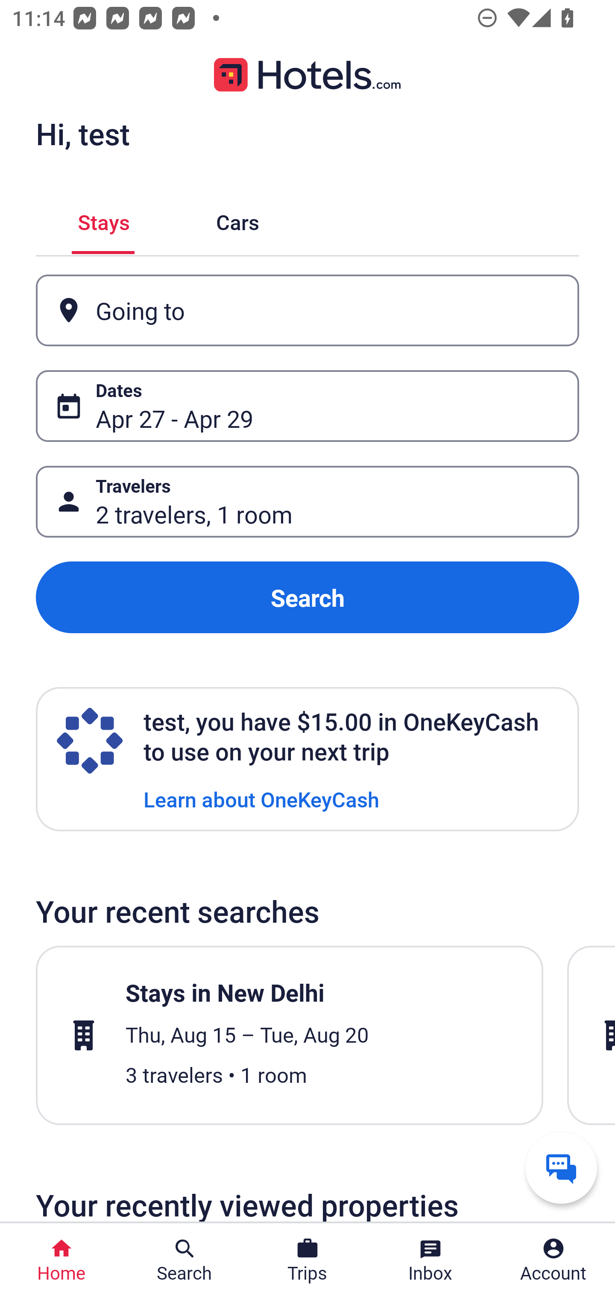 This screenshot has width=615, height=1298. What do you see at coordinates (237, 219) in the screenshot?
I see `Cars` at bounding box center [237, 219].